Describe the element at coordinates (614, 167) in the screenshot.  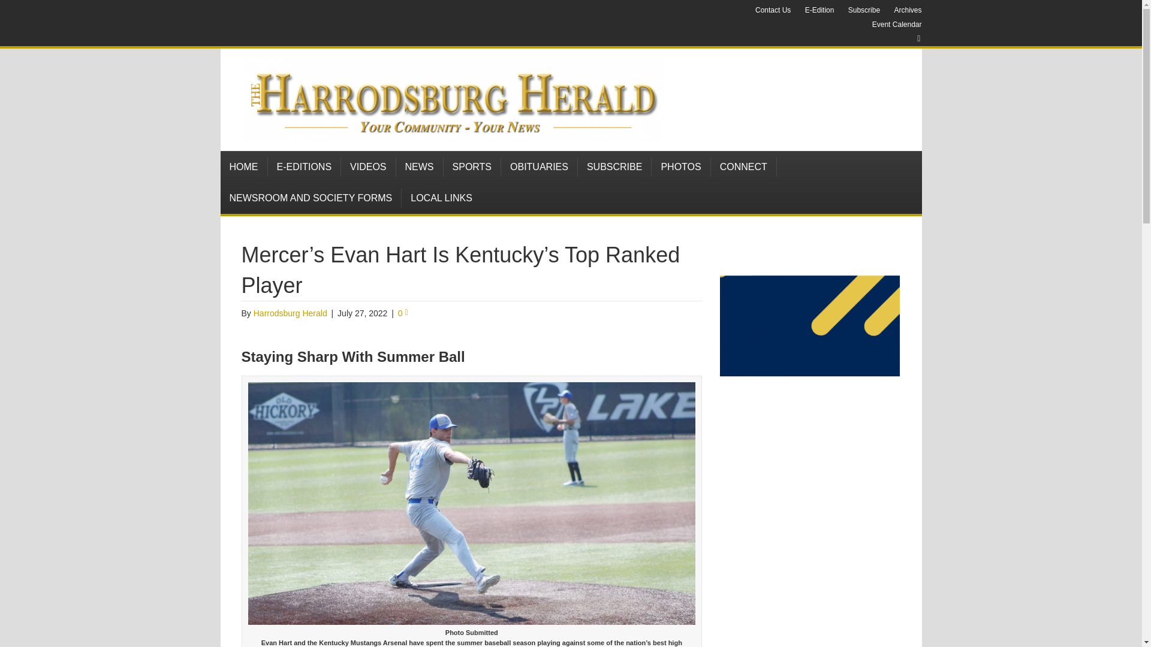
I see `SUBSCRIBE` at that location.